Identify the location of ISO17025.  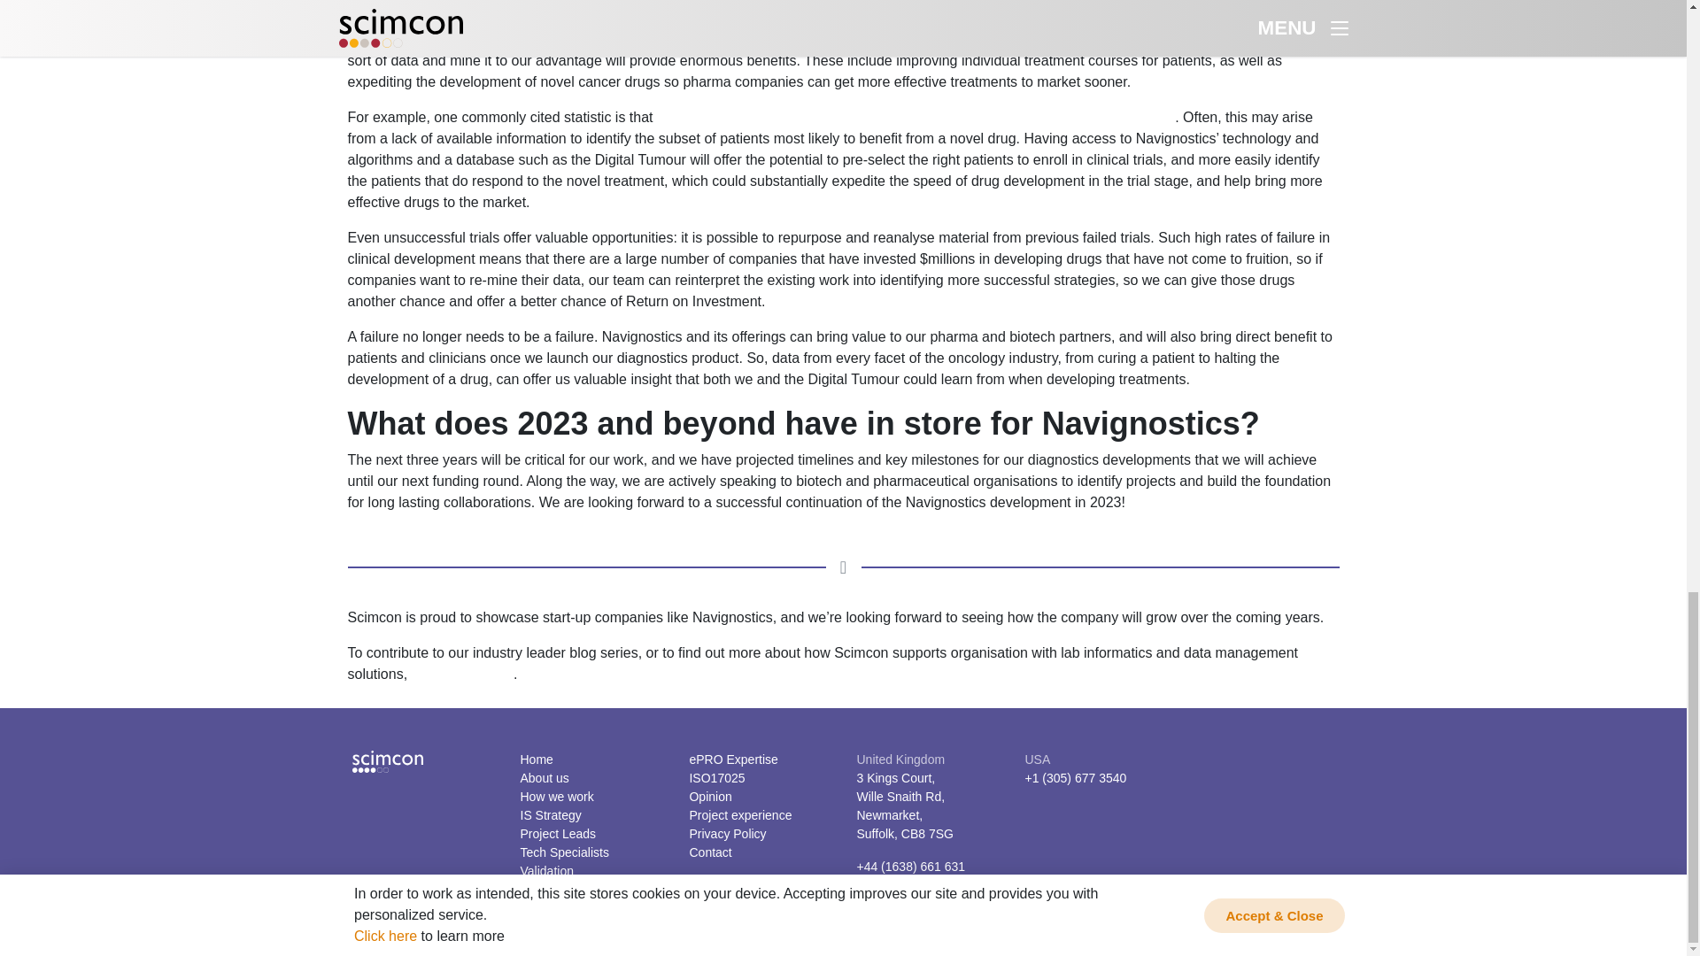
(715, 777).